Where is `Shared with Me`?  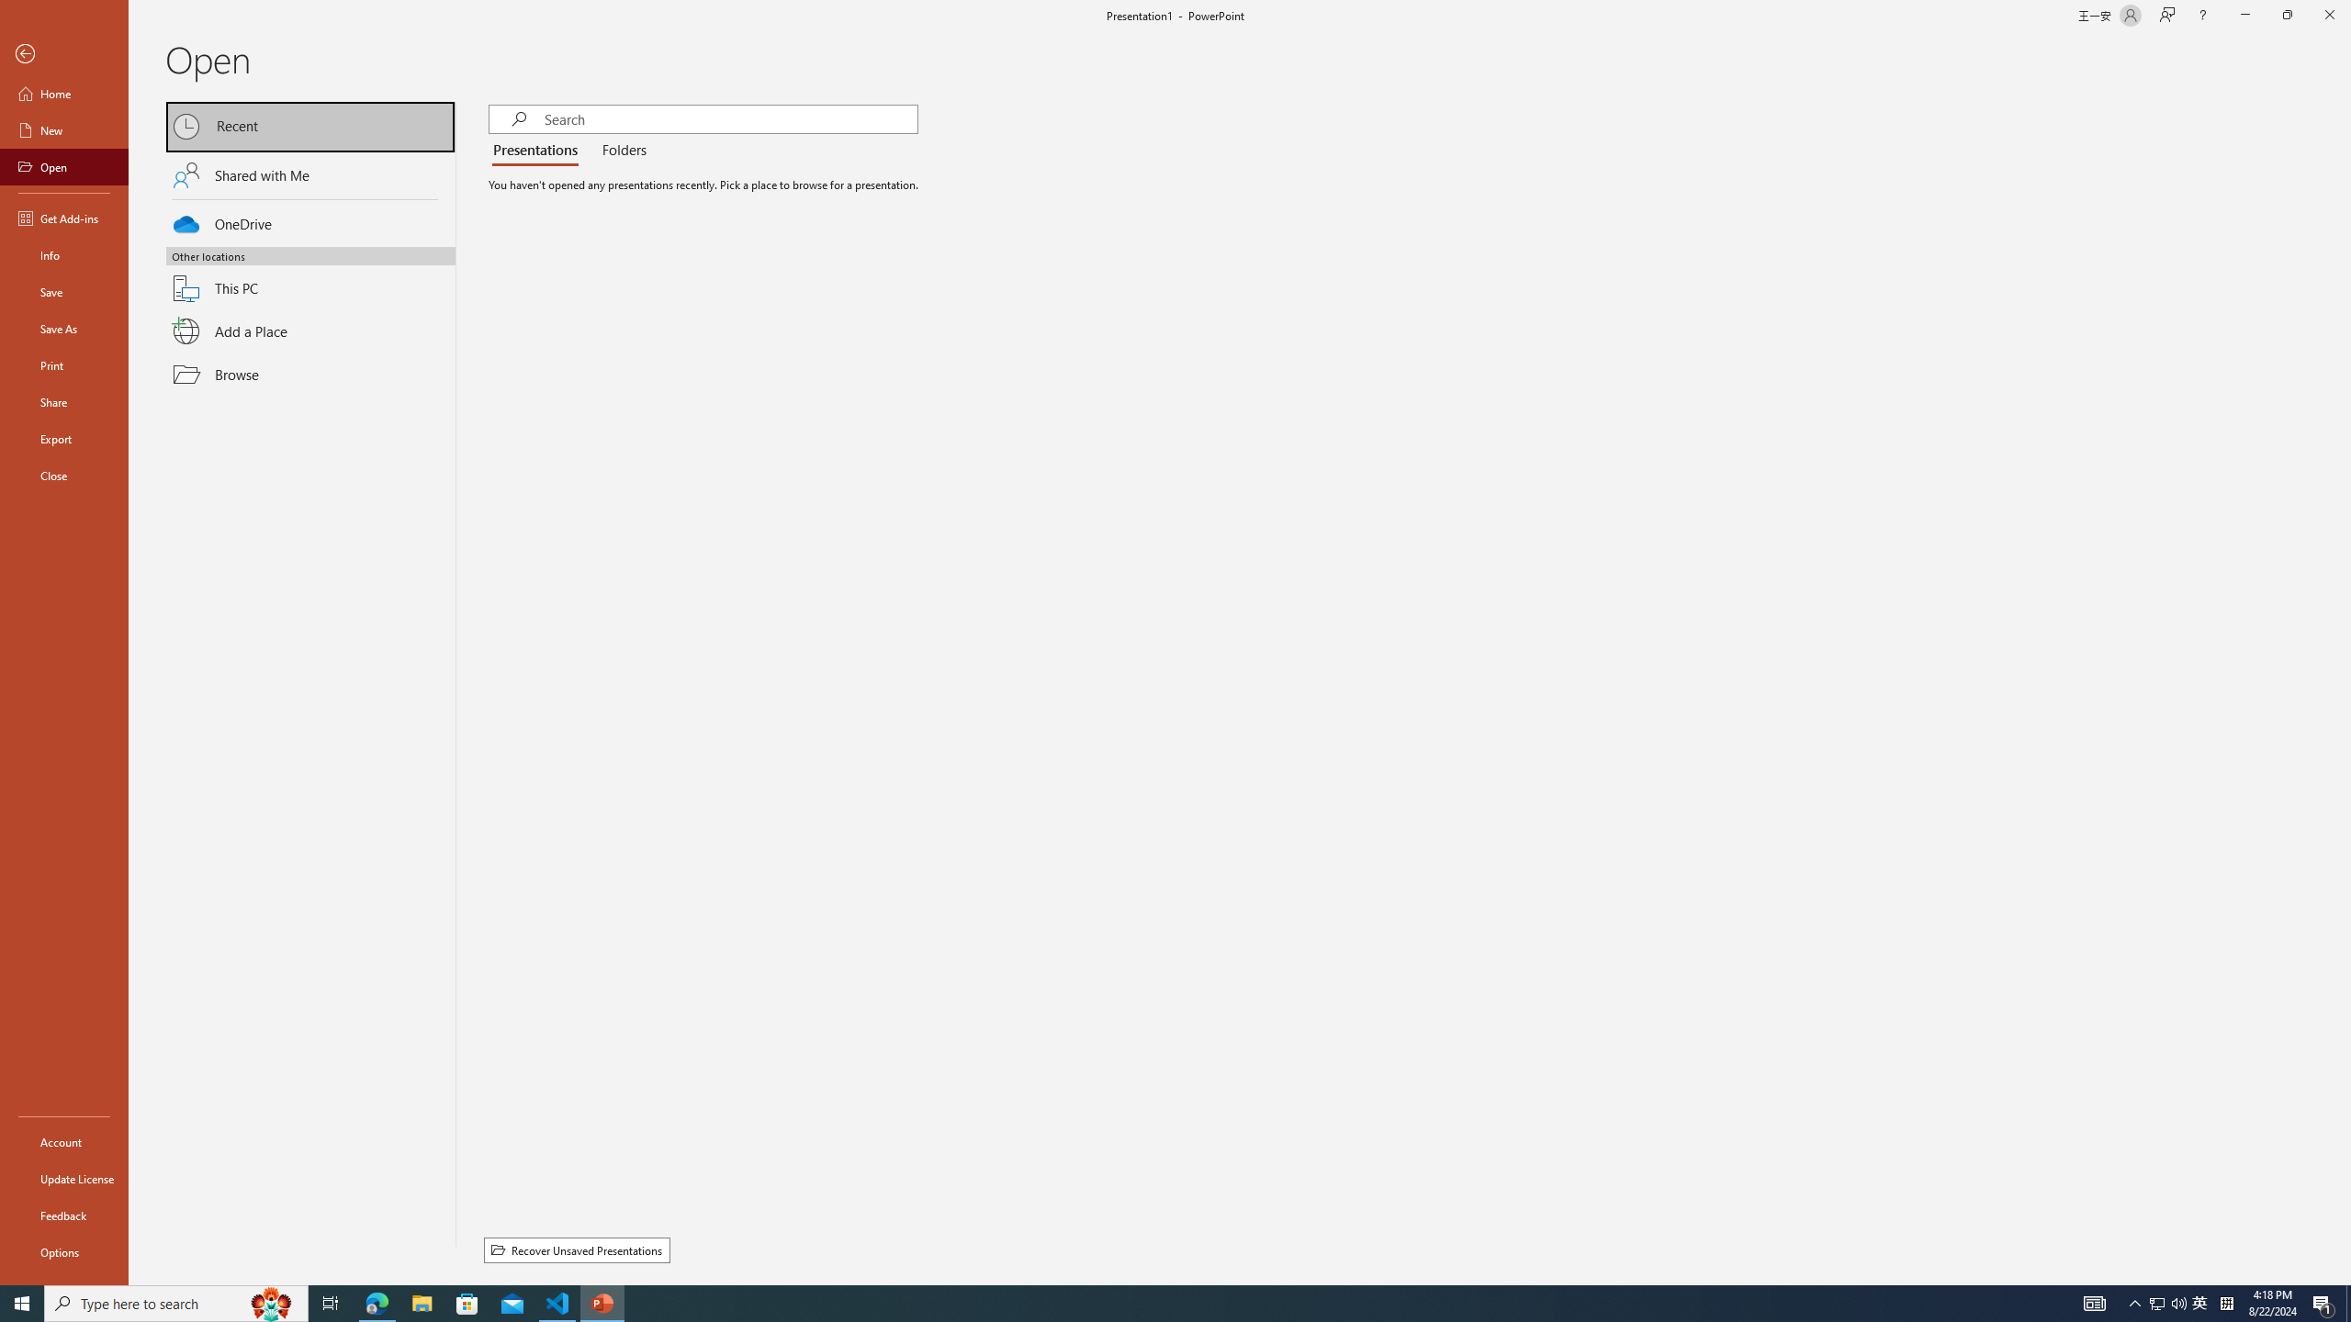 Shared with Me is located at coordinates (310, 174).